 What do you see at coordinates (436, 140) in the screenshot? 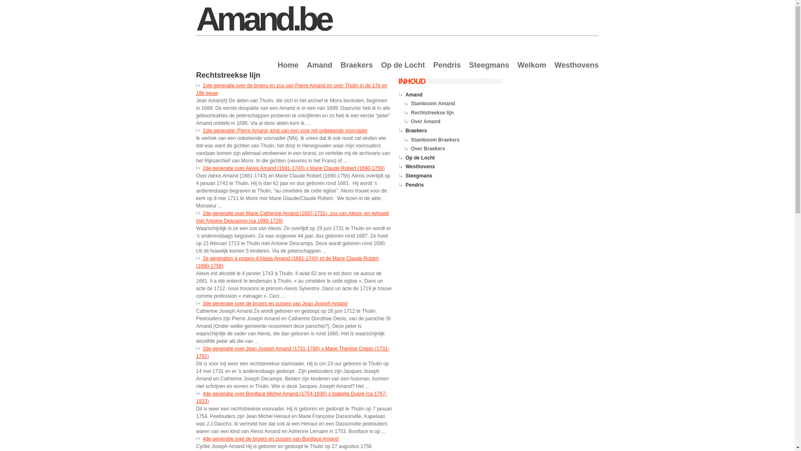
I see `Stamboom Braekers` at bounding box center [436, 140].